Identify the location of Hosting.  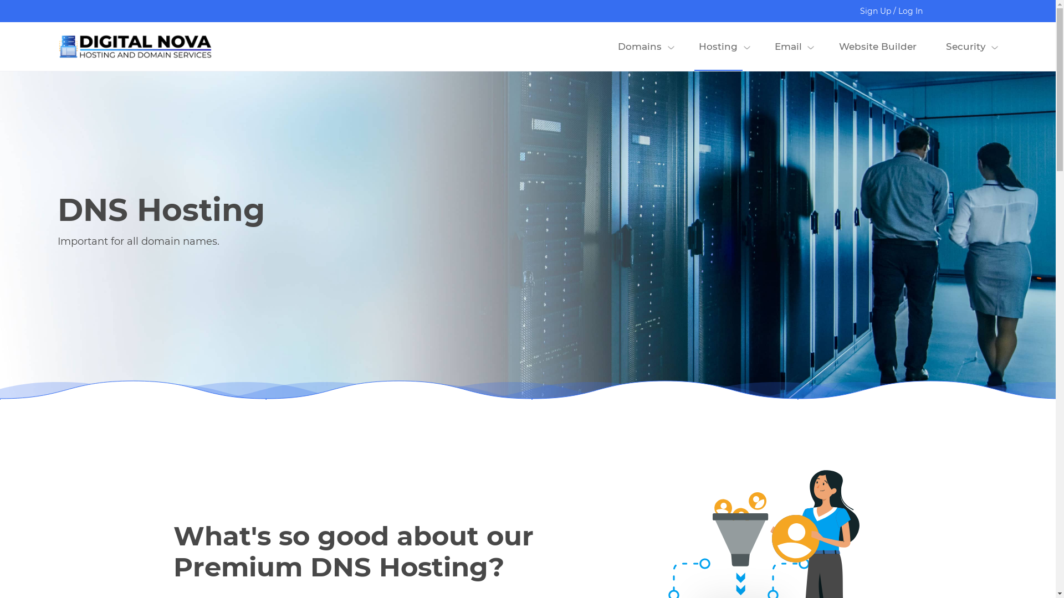
(718, 47).